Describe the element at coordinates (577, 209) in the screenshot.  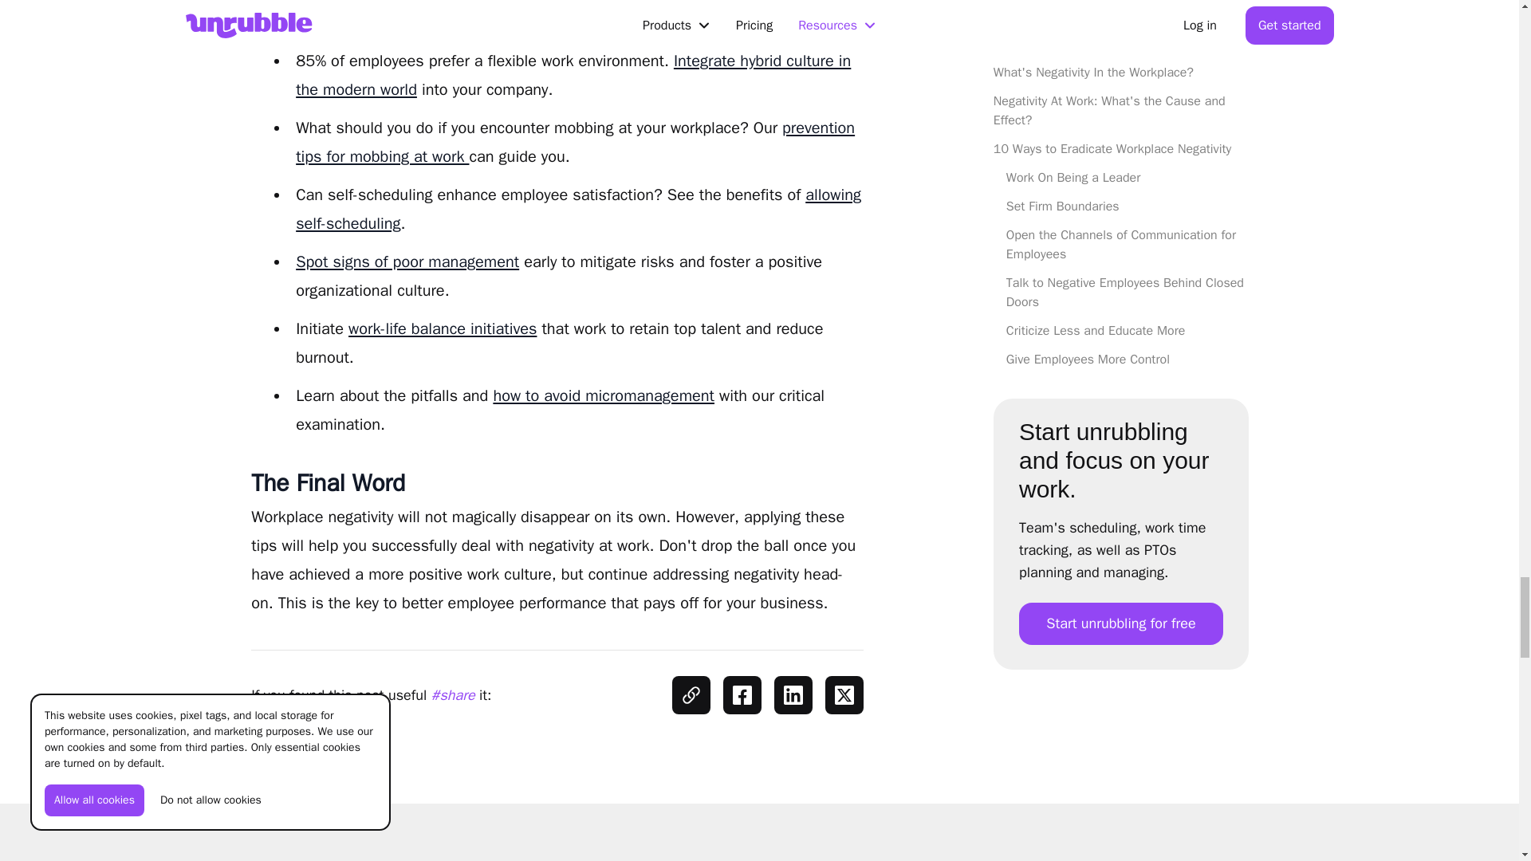
I see `allowing self-scheduling` at that location.